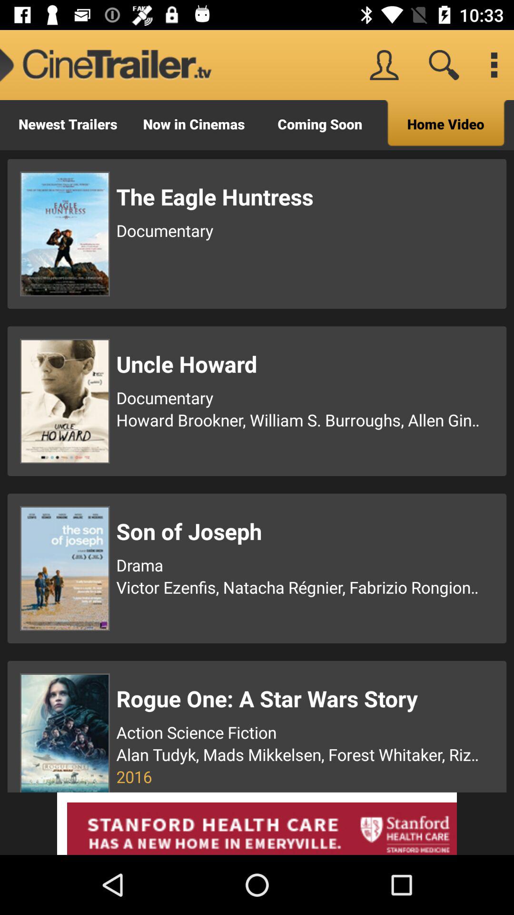  What do you see at coordinates (494, 65) in the screenshot?
I see `more options` at bounding box center [494, 65].